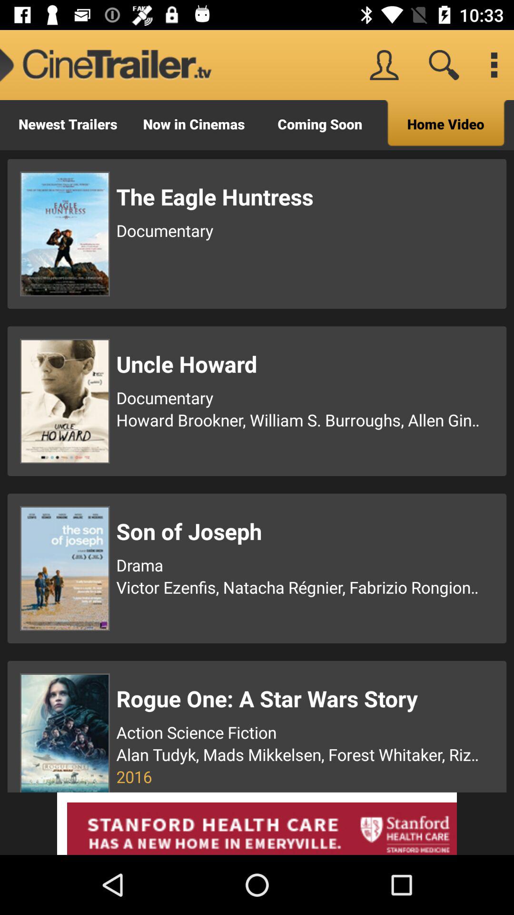  What do you see at coordinates (494, 65) in the screenshot?
I see `more options` at bounding box center [494, 65].